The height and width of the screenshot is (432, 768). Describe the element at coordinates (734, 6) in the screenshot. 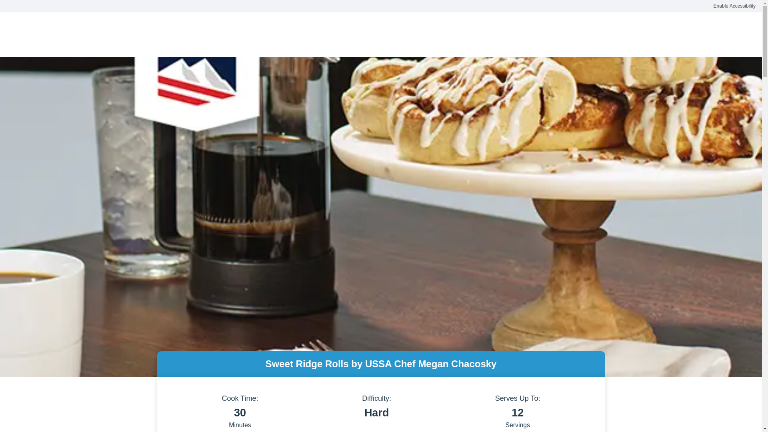

I see `Enable Accessibility` at that location.